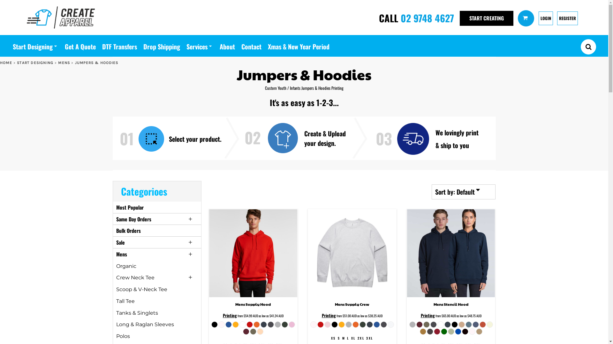 The height and width of the screenshot is (344, 613). I want to click on About, so click(227, 46).